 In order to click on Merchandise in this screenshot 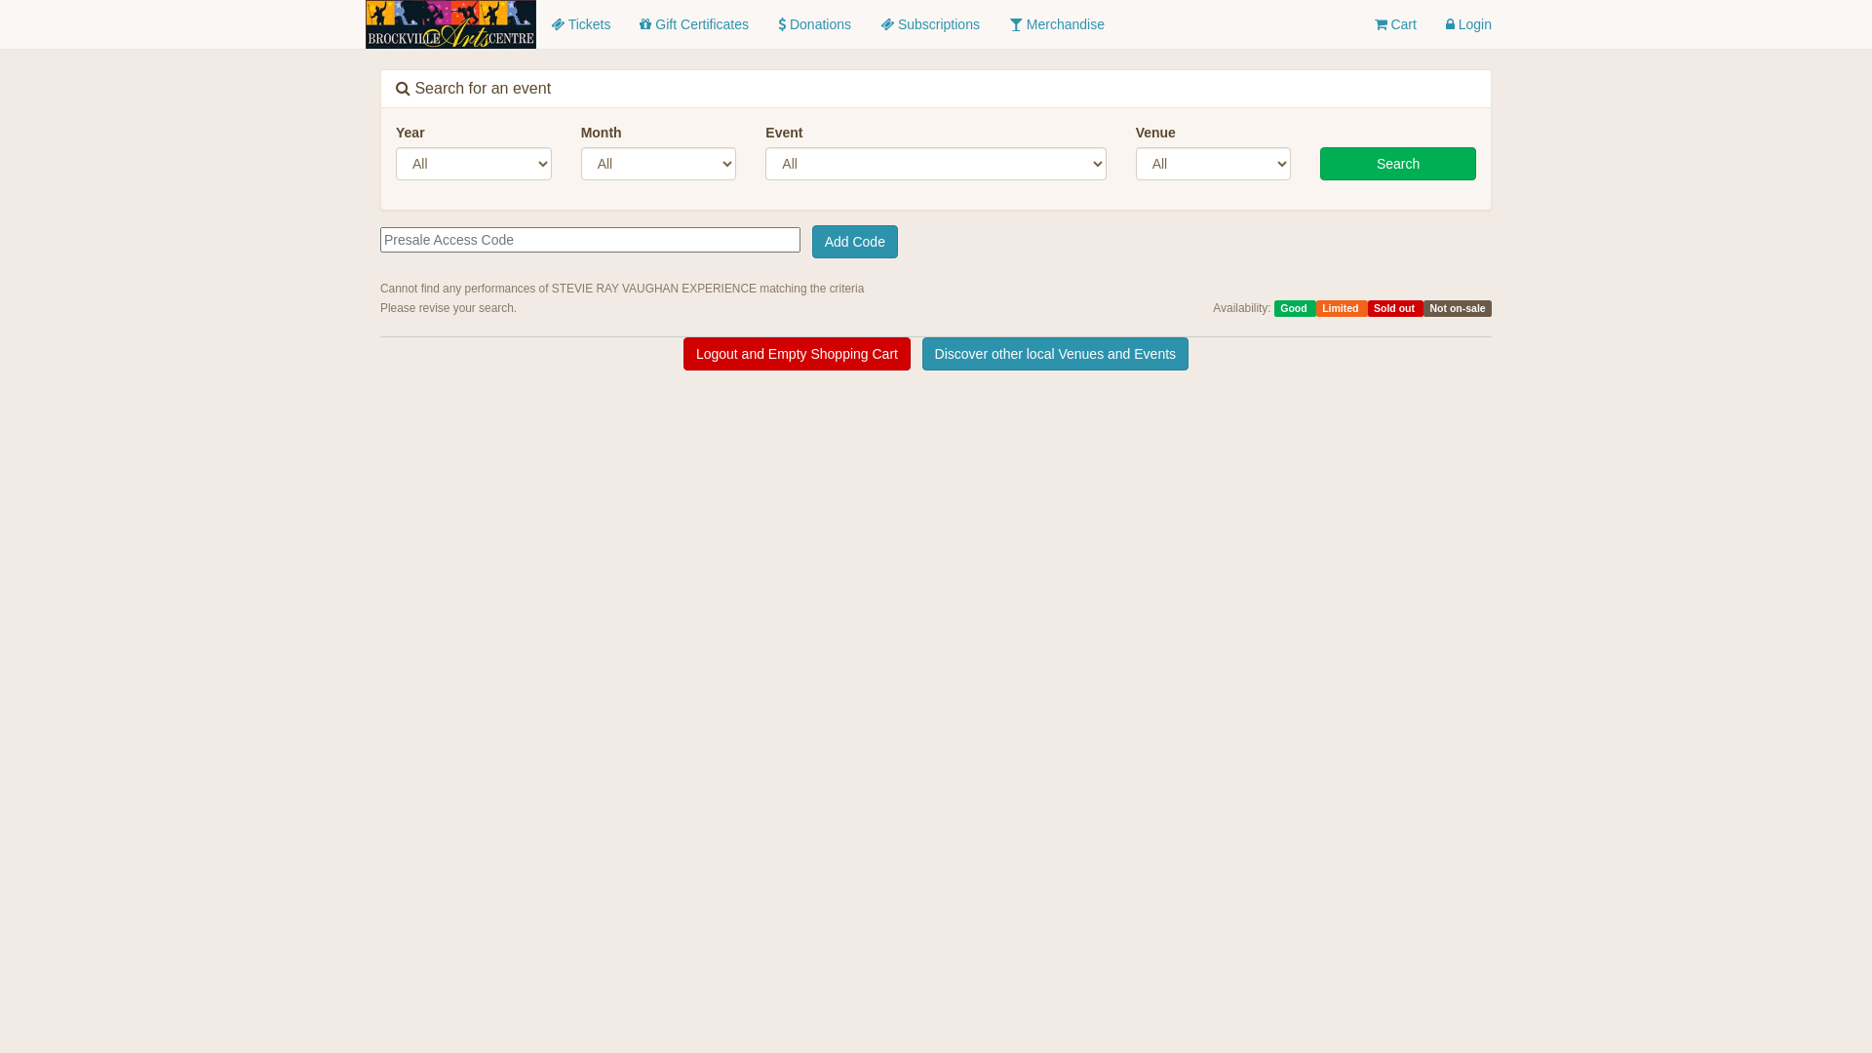, I will do `click(1057, 24)`.